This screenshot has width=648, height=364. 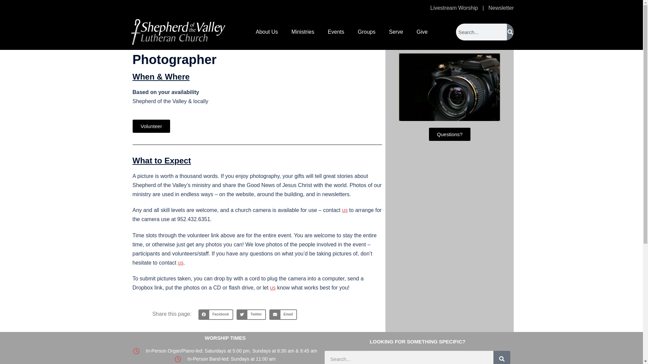 What do you see at coordinates (422, 32) in the screenshot?
I see `Give` at bounding box center [422, 32].